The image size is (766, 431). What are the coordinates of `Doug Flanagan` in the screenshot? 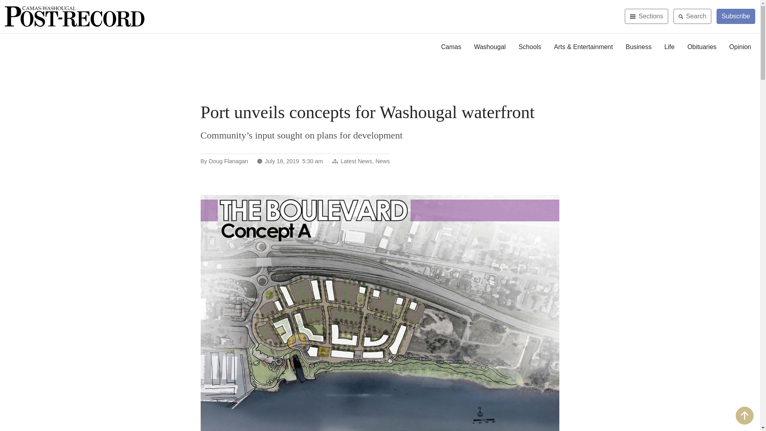 It's located at (228, 161).